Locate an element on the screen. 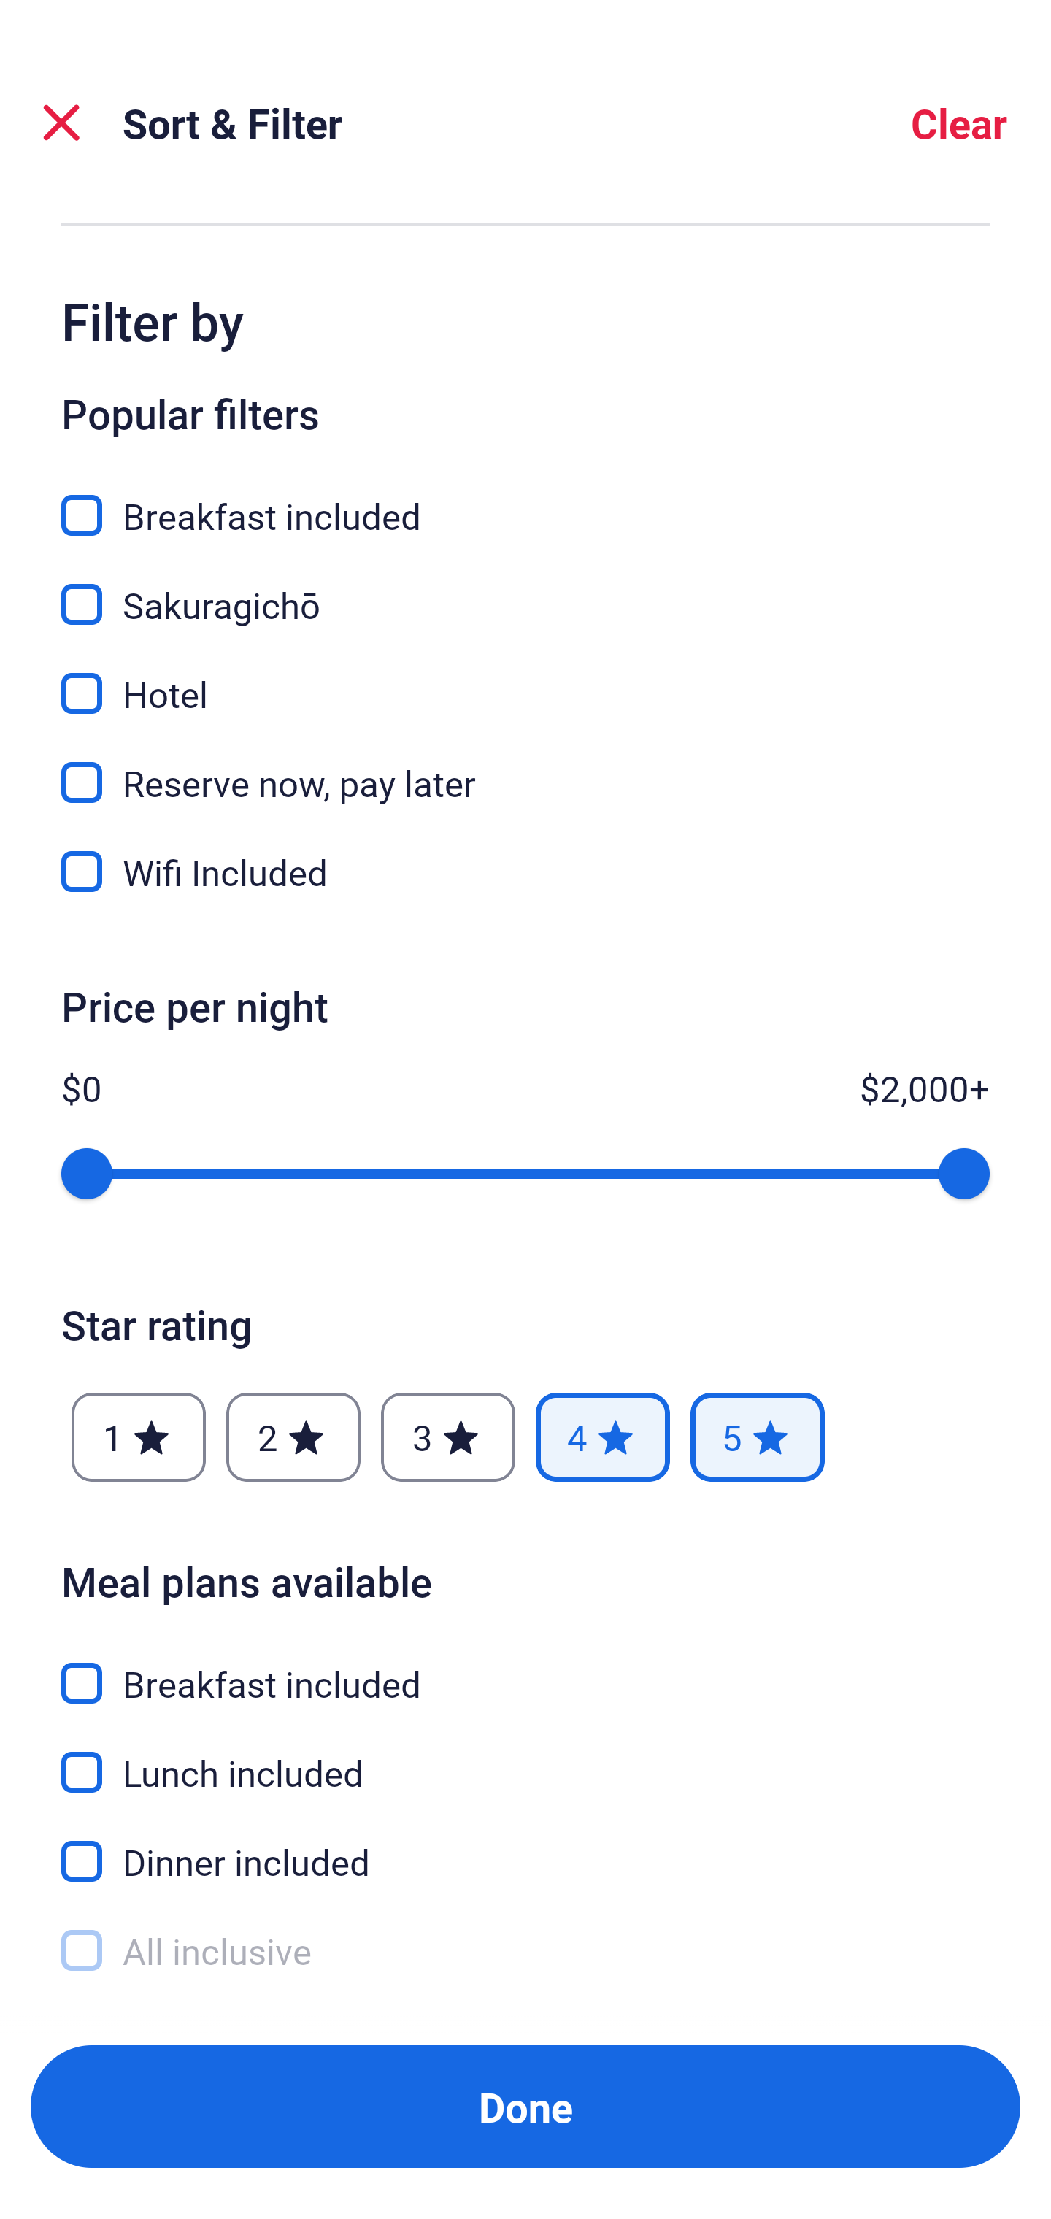 The height and width of the screenshot is (2219, 1051). Dinner included, Dinner included is located at coordinates (525, 1846).